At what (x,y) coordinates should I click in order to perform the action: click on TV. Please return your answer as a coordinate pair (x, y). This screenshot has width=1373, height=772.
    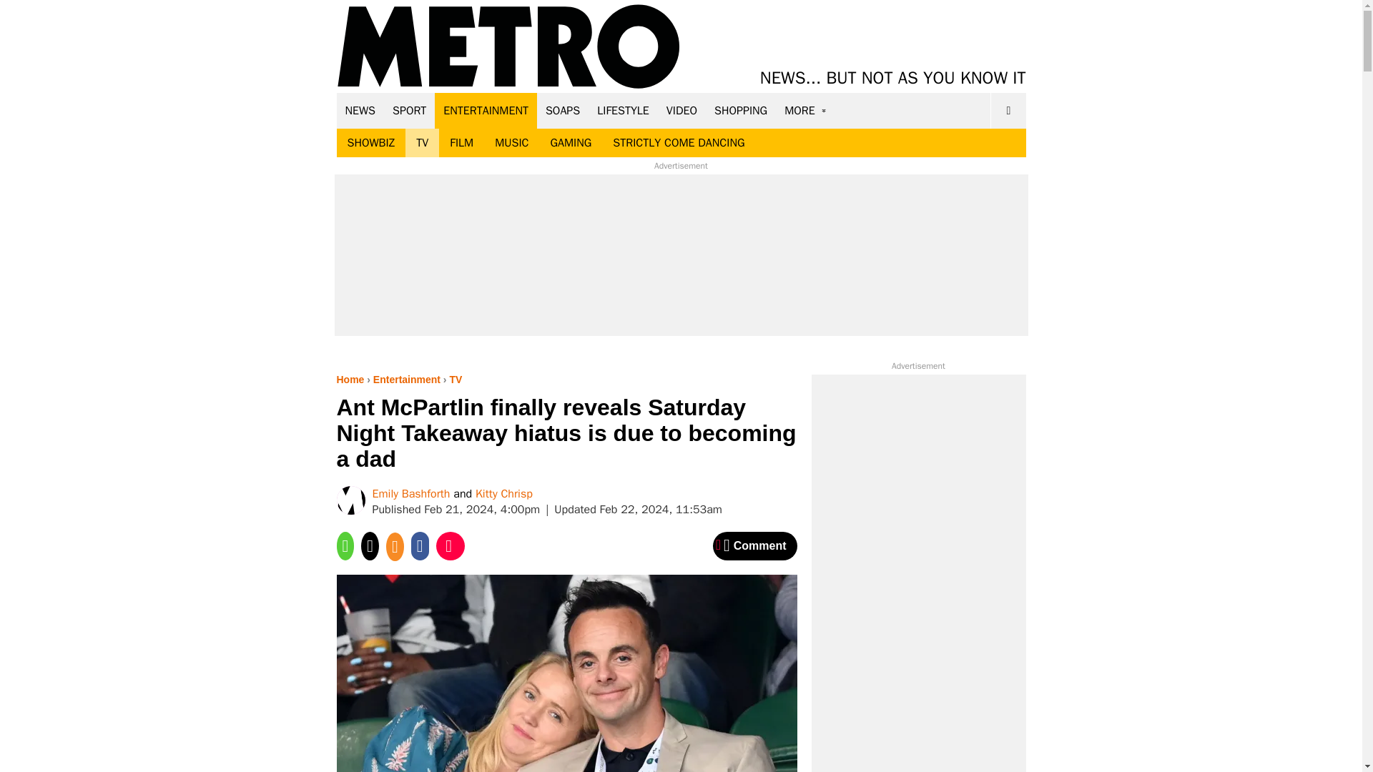
    Looking at the image, I should click on (422, 143).